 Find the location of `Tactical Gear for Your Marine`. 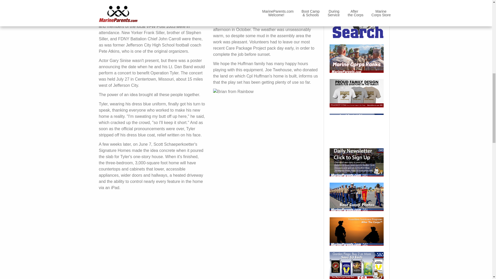

Tactical Gear for Your Marine is located at coordinates (357, 128).